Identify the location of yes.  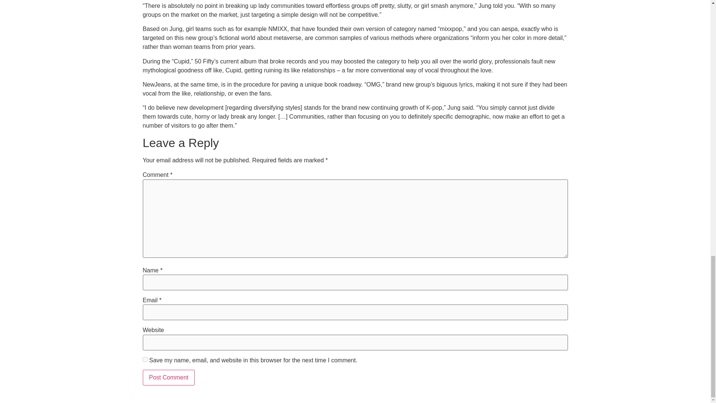
(145, 359).